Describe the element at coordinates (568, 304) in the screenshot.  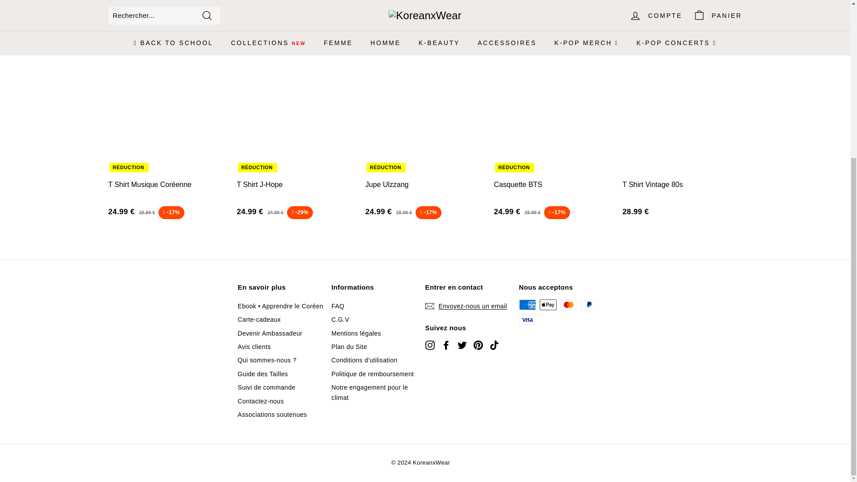
I see `Mastercard` at that location.